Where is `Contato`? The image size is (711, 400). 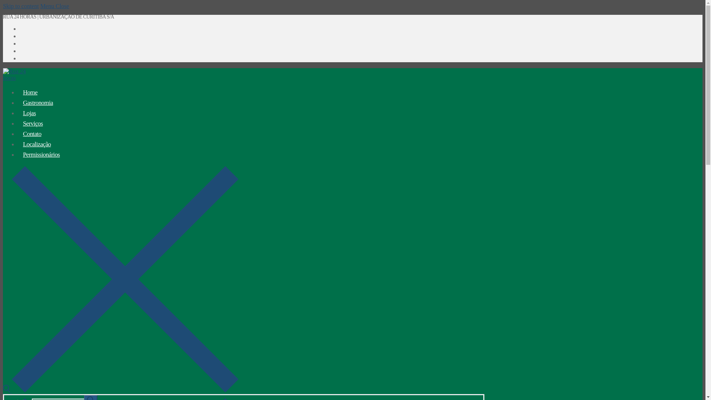
Contato is located at coordinates (32, 134).